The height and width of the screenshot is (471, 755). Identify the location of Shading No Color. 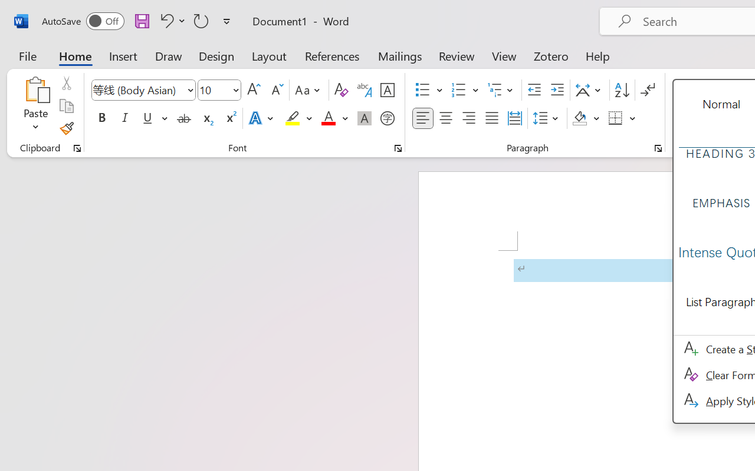
(579, 118).